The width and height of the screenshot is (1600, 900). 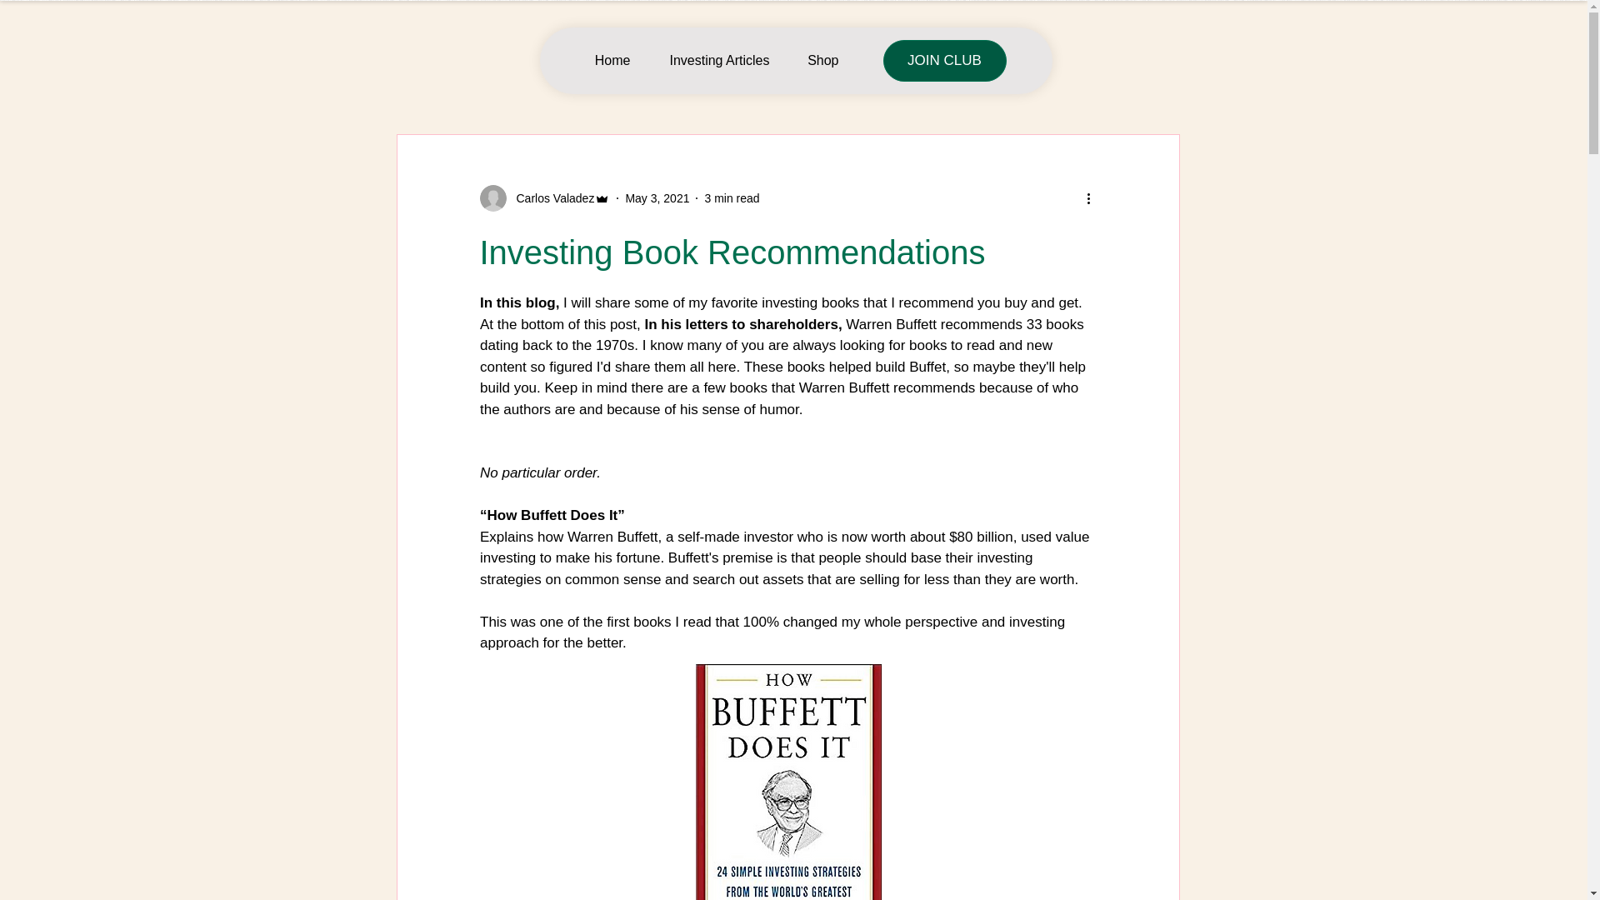 What do you see at coordinates (545, 198) in the screenshot?
I see `Carlos Valadez` at bounding box center [545, 198].